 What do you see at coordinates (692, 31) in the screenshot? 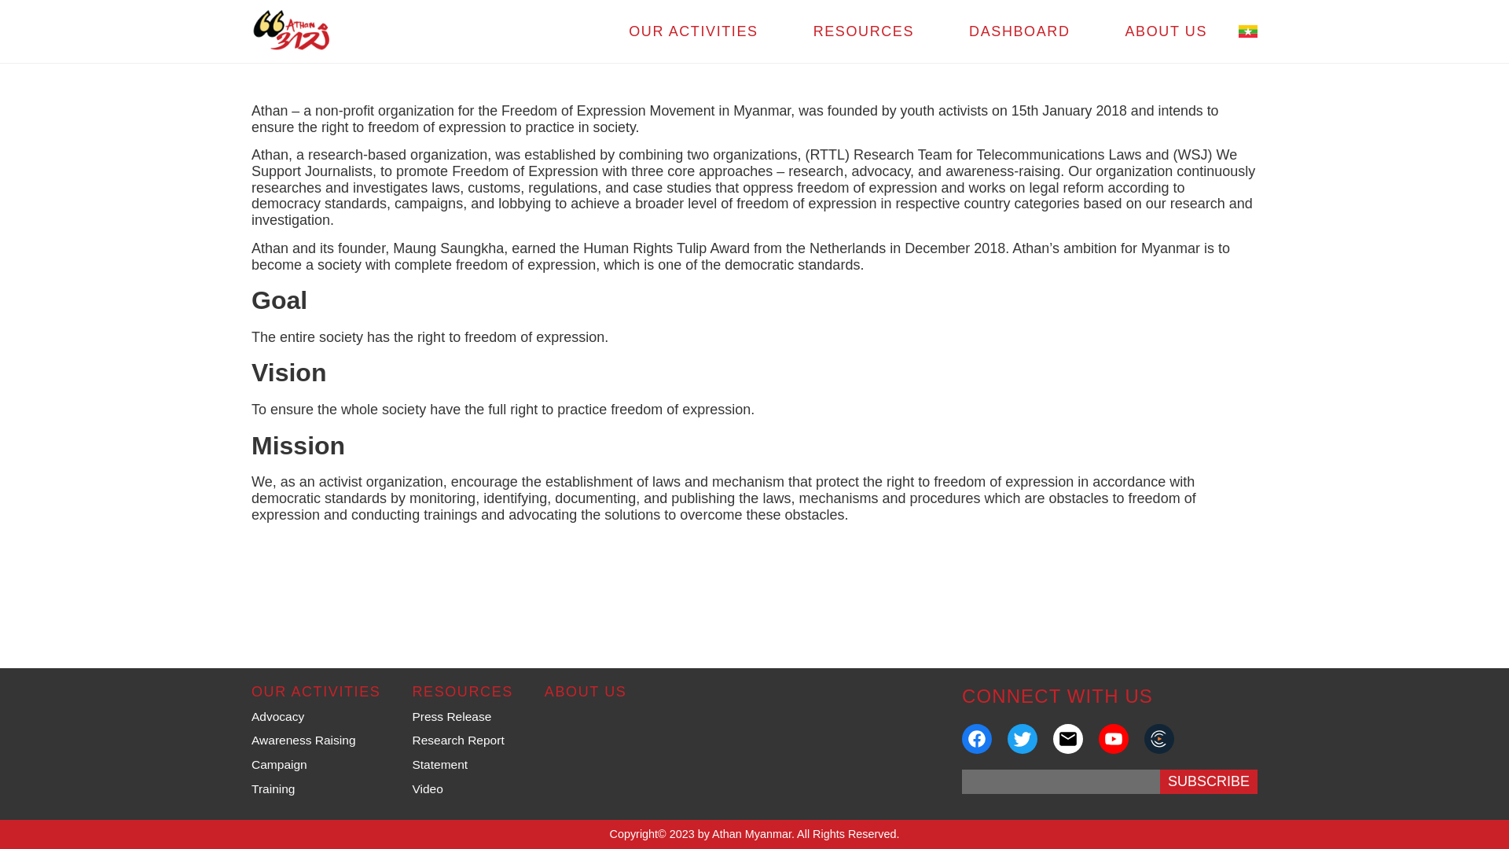
I see `OUR ACTIVITIES` at bounding box center [692, 31].